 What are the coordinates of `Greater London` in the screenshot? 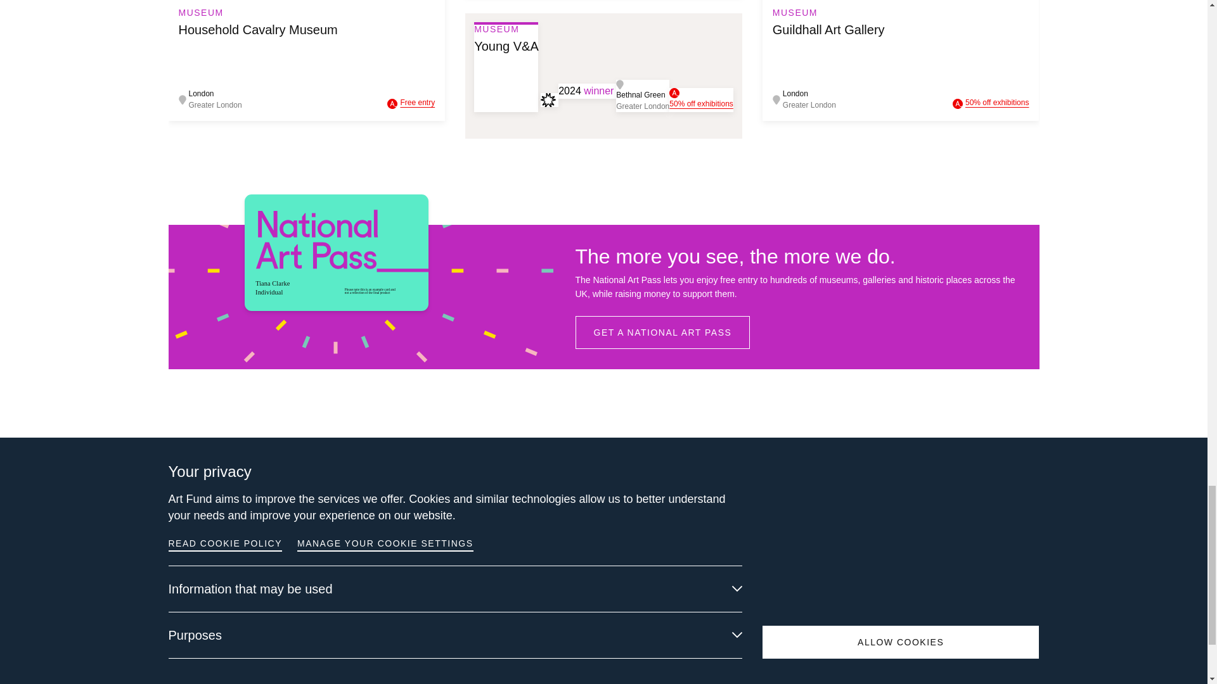 It's located at (809, 104).